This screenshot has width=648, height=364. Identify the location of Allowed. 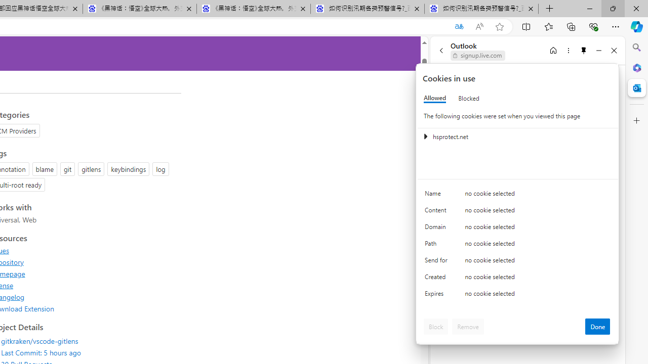
(435, 98).